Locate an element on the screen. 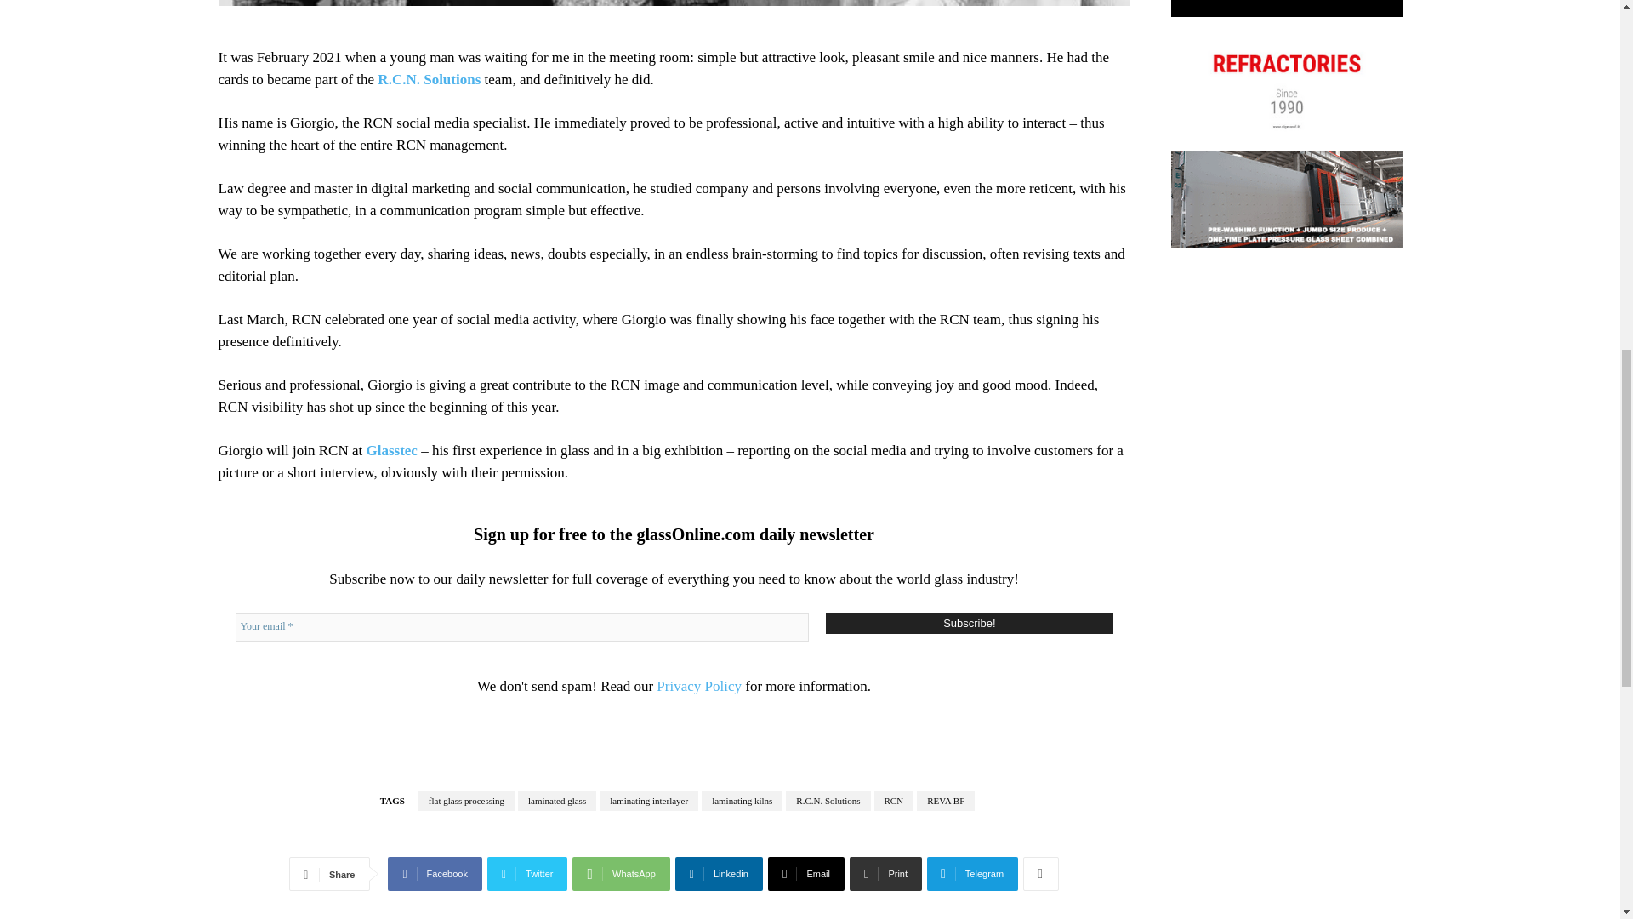 The height and width of the screenshot is (919, 1633). Print is located at coordinates (885, 873).